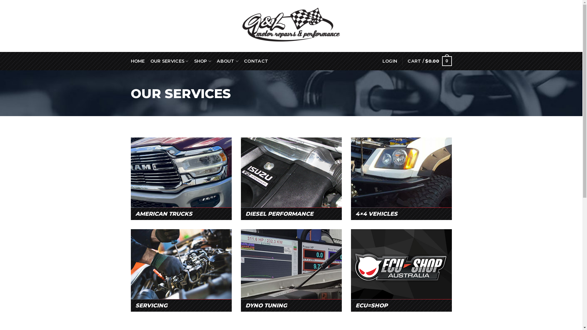 This screenshot has width=587, height=330. I want to click on CONTACT, so click(256, 61).